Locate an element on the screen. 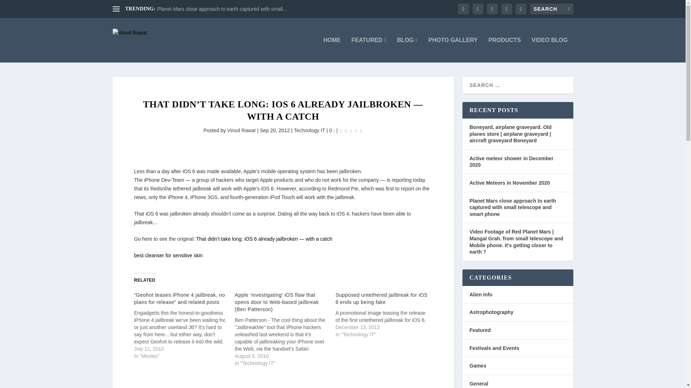 This screenshot has width=691, height=388. Planet Mars close approach to earth captured with small... is located at coordinates (222, 9).